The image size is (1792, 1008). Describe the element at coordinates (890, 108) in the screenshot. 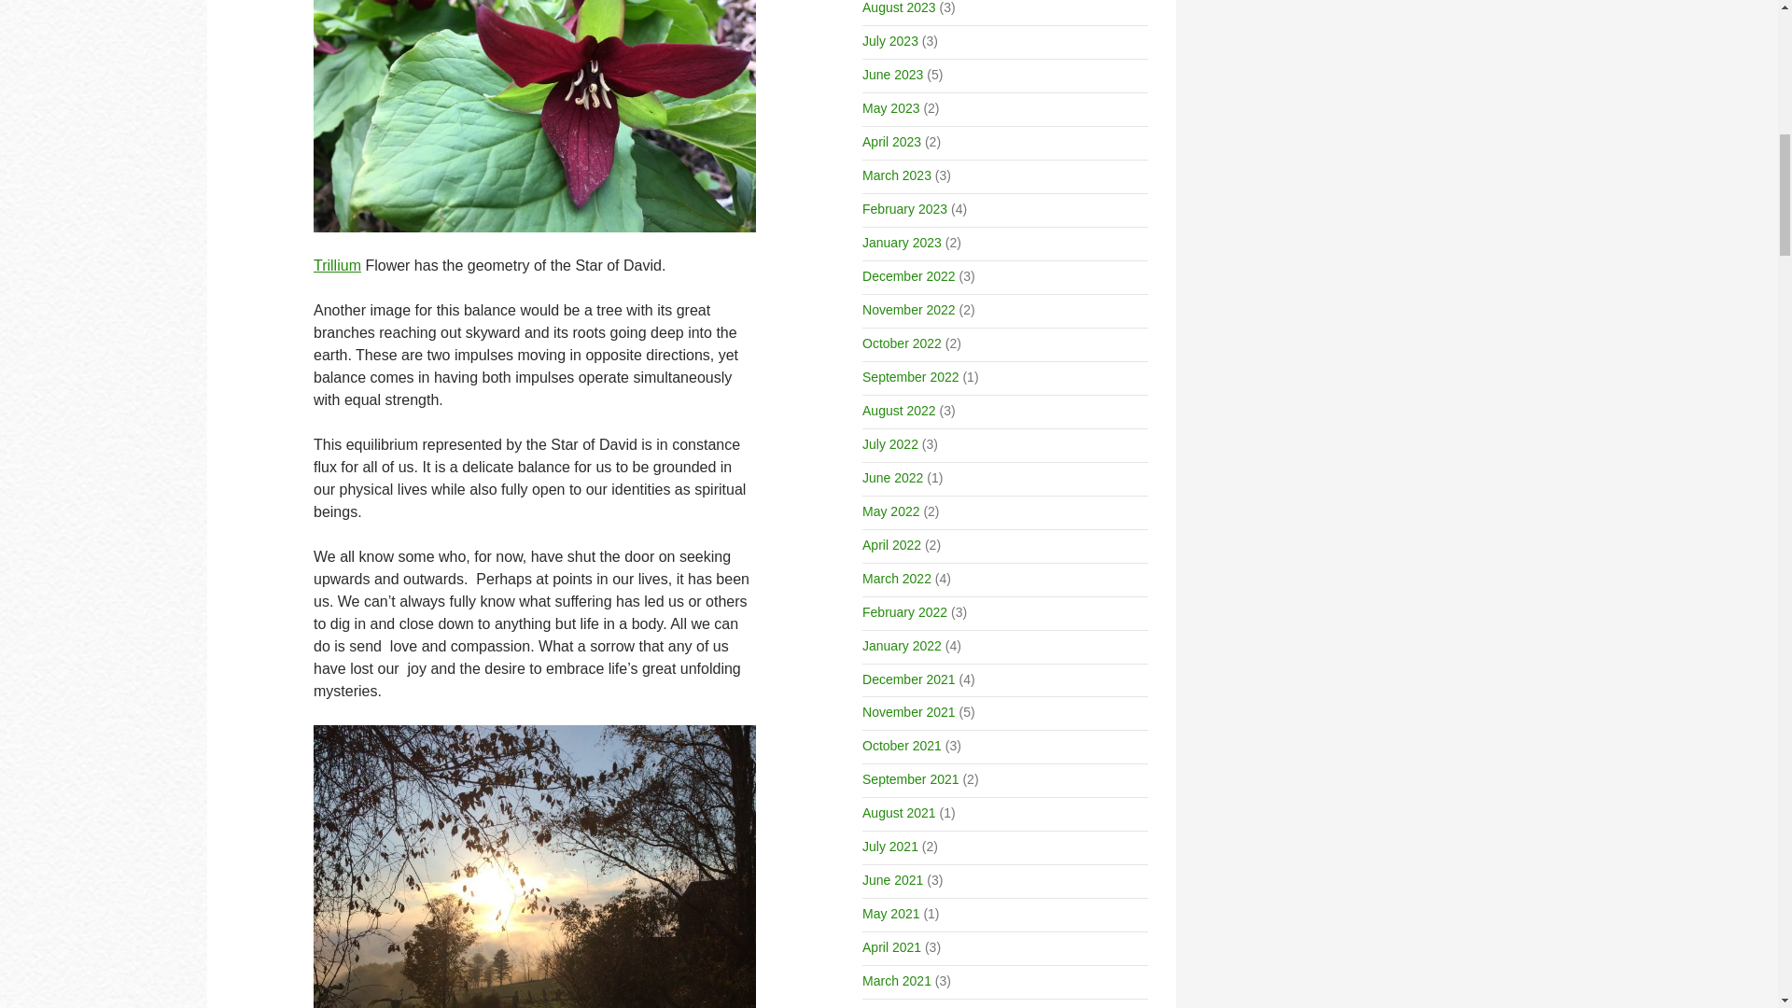

I see `May 2023` at that location.